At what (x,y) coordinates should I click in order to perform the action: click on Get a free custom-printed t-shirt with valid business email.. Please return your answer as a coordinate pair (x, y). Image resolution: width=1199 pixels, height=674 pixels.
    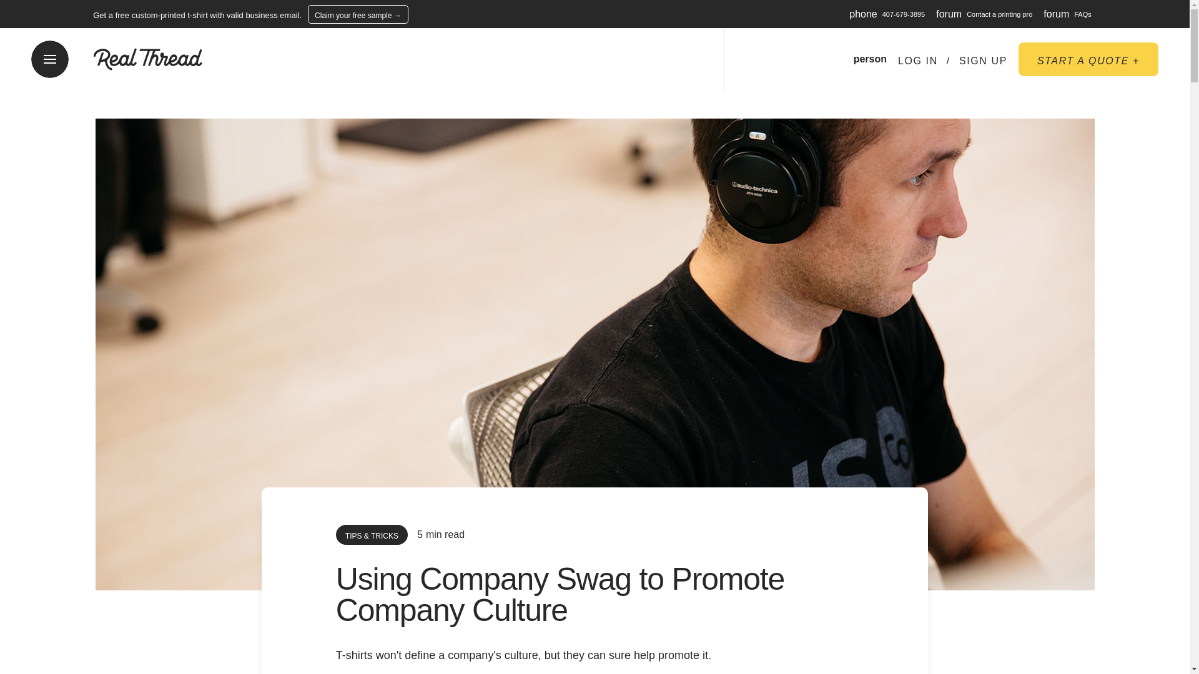
    Looking at the image, I should click on (197, 15).